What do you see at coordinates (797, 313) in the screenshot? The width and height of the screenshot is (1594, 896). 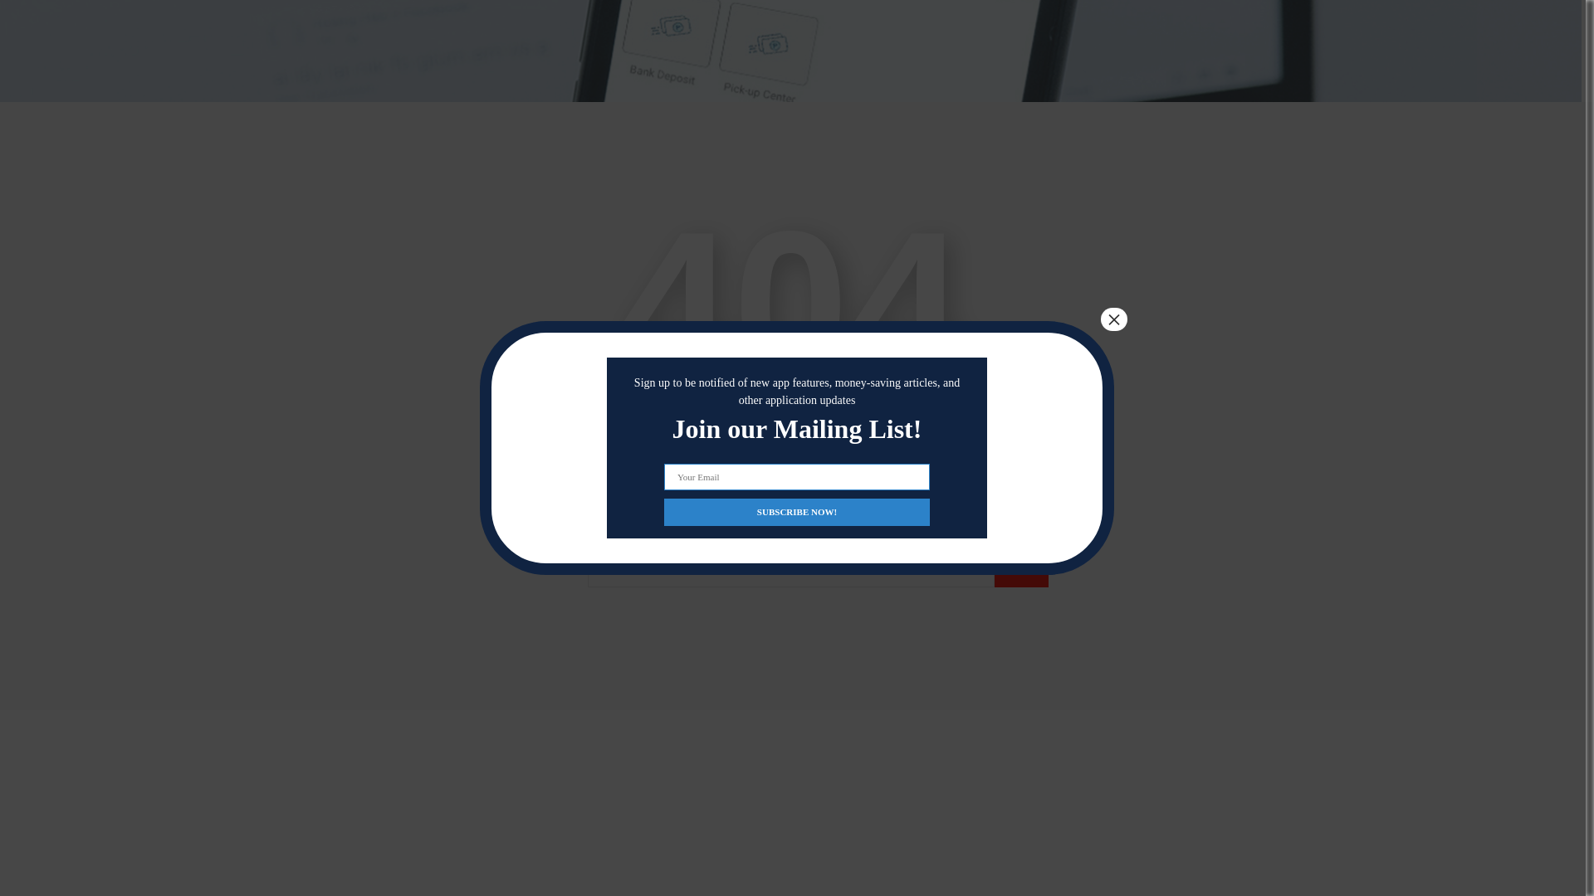 I see `SUBSCRIBE NOW!` at bounding box center [797, 313].